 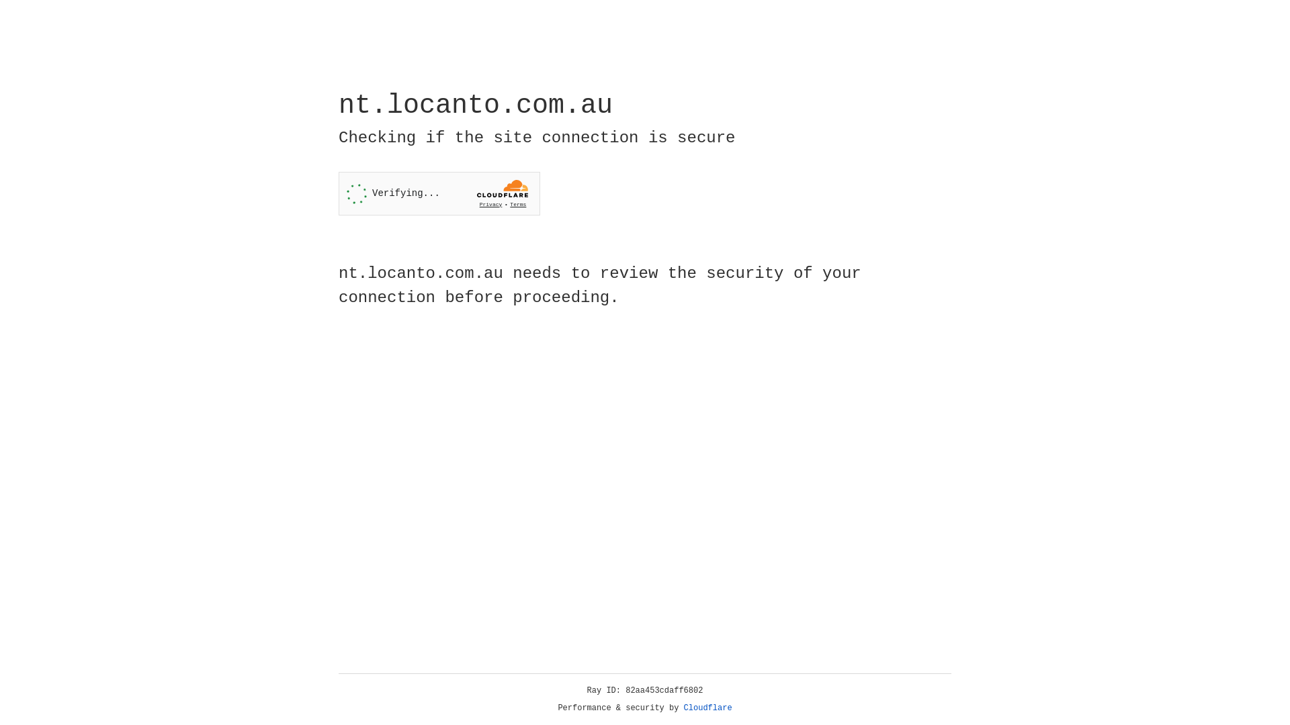 I want to click on Cloudflare, so click(x=708, y=708).